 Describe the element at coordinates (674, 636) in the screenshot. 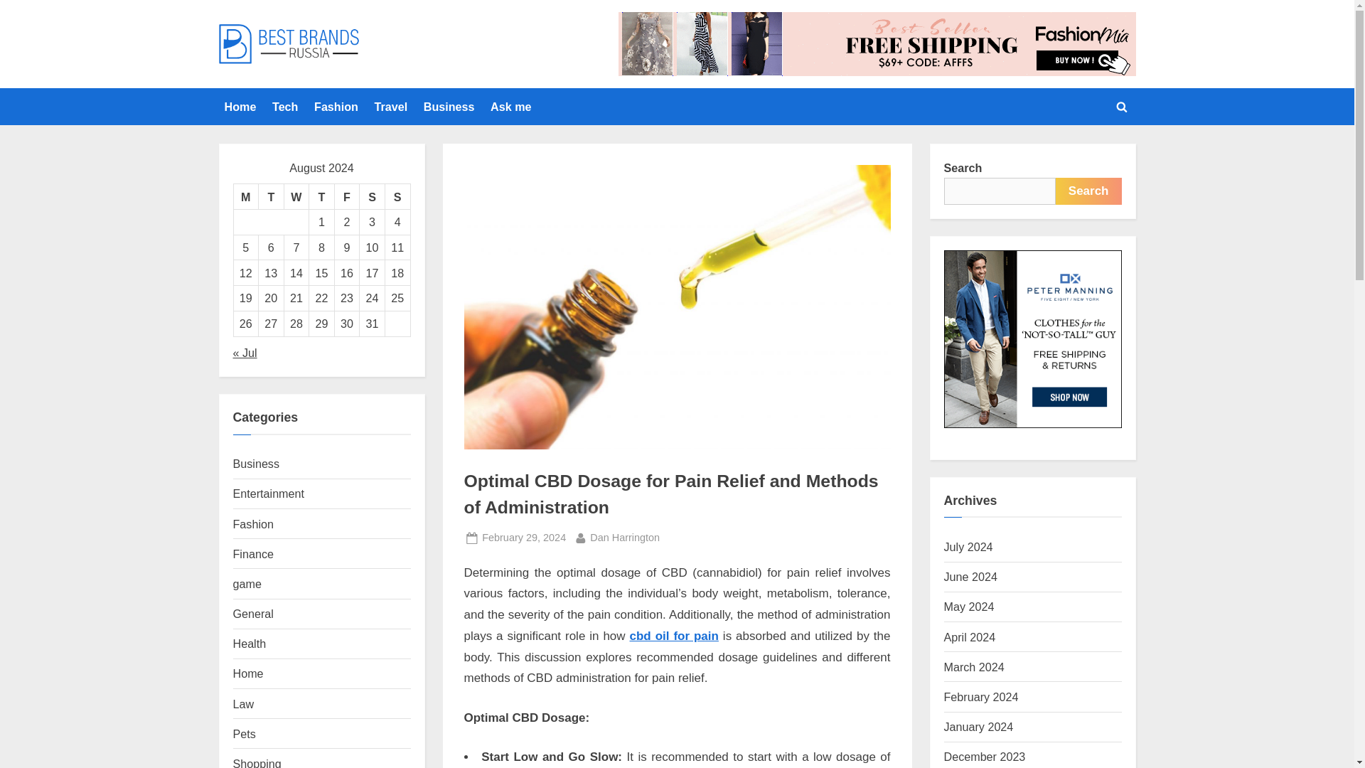

I see `cbd oil for pain` at that location.